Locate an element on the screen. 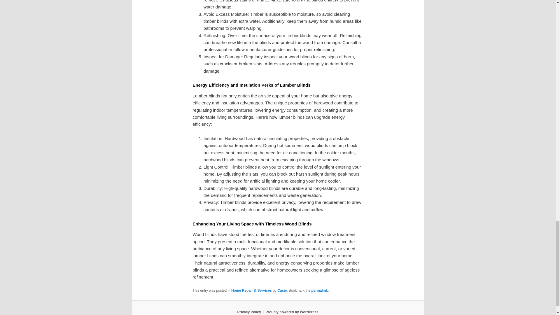 This screenshot has width=560, height=315. Privacy Policy is located at coordinates (249, 312).